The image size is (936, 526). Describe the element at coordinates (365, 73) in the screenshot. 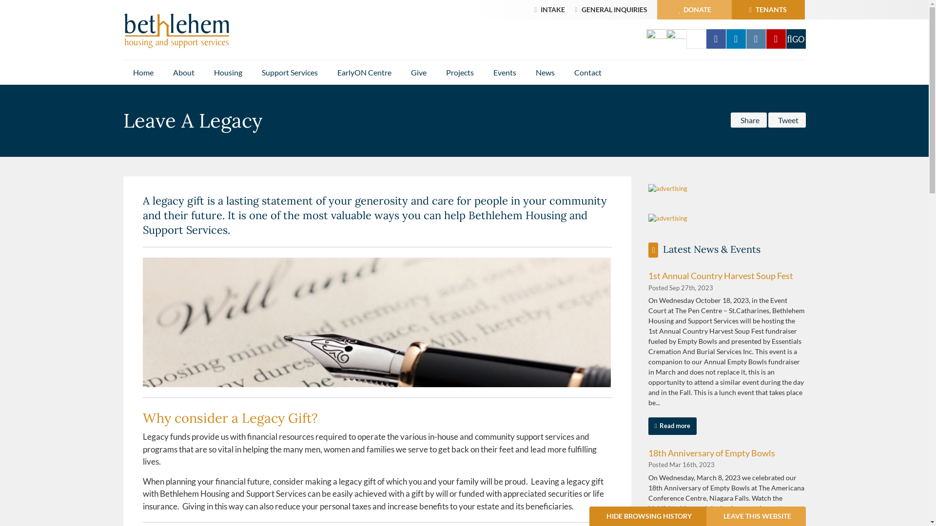

I see `EarlyON Centre` at that location.